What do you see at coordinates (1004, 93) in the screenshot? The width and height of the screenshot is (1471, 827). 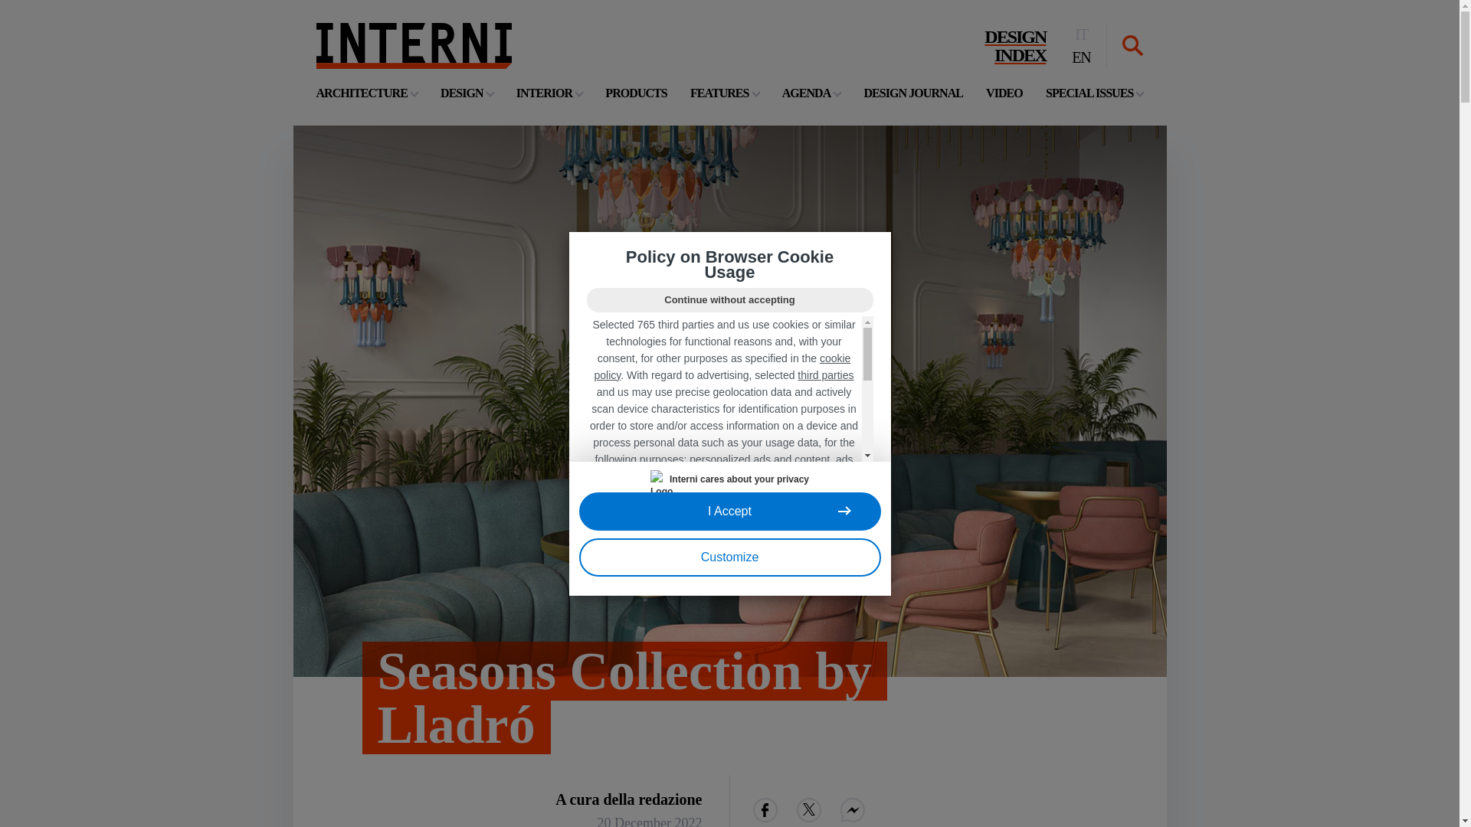 I see `SPECIAL ISSUES` at bounding box center [1004, 93].